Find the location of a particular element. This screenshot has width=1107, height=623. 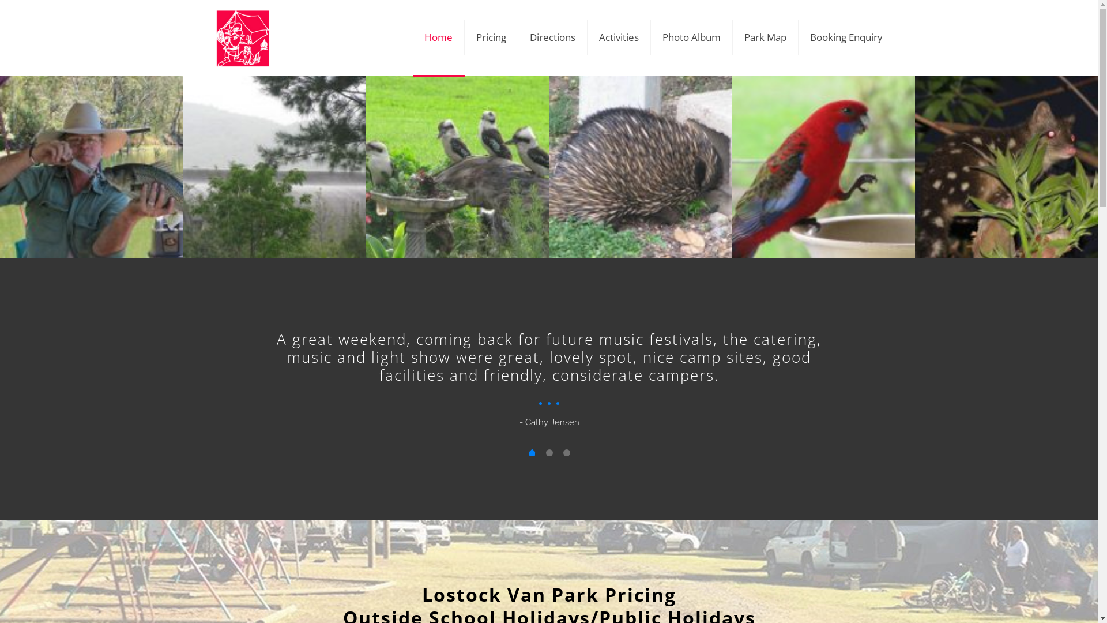

Pricing is located at coordinates (491, 37).